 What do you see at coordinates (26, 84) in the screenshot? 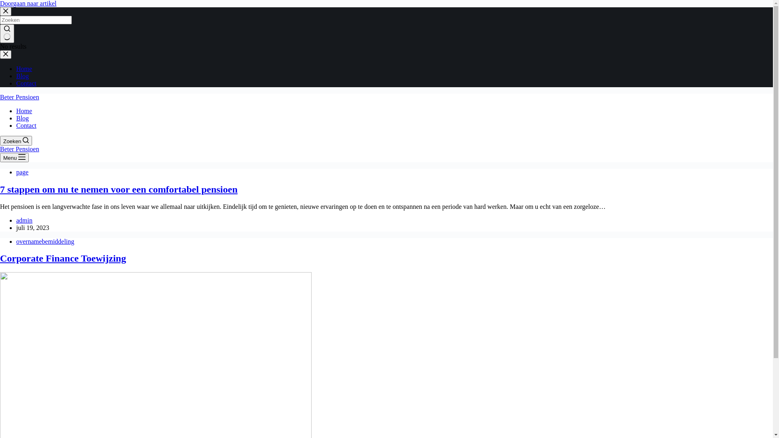
I see `Contact` at bounding box center [26, 84].